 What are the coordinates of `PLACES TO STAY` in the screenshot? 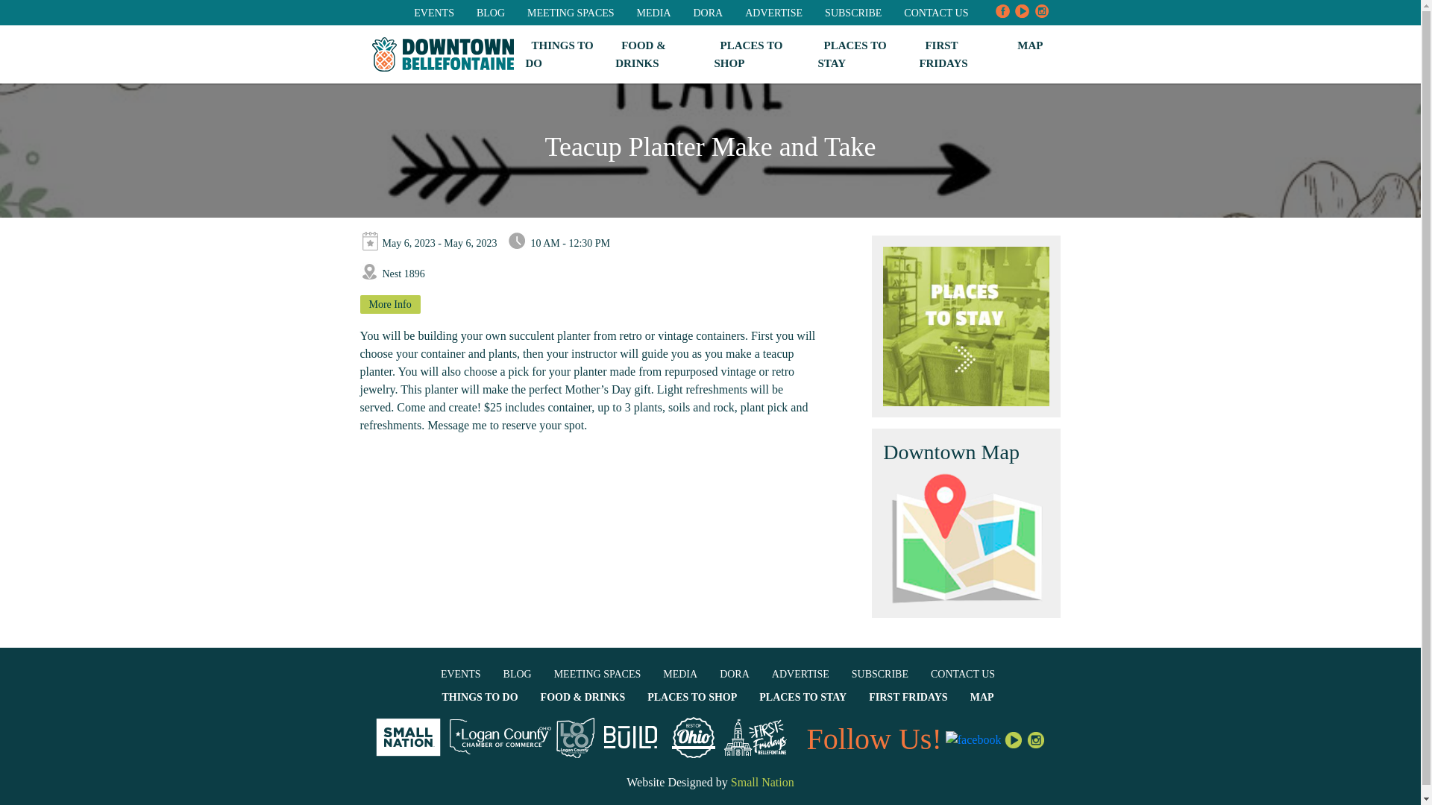 It's located at (852, 54).